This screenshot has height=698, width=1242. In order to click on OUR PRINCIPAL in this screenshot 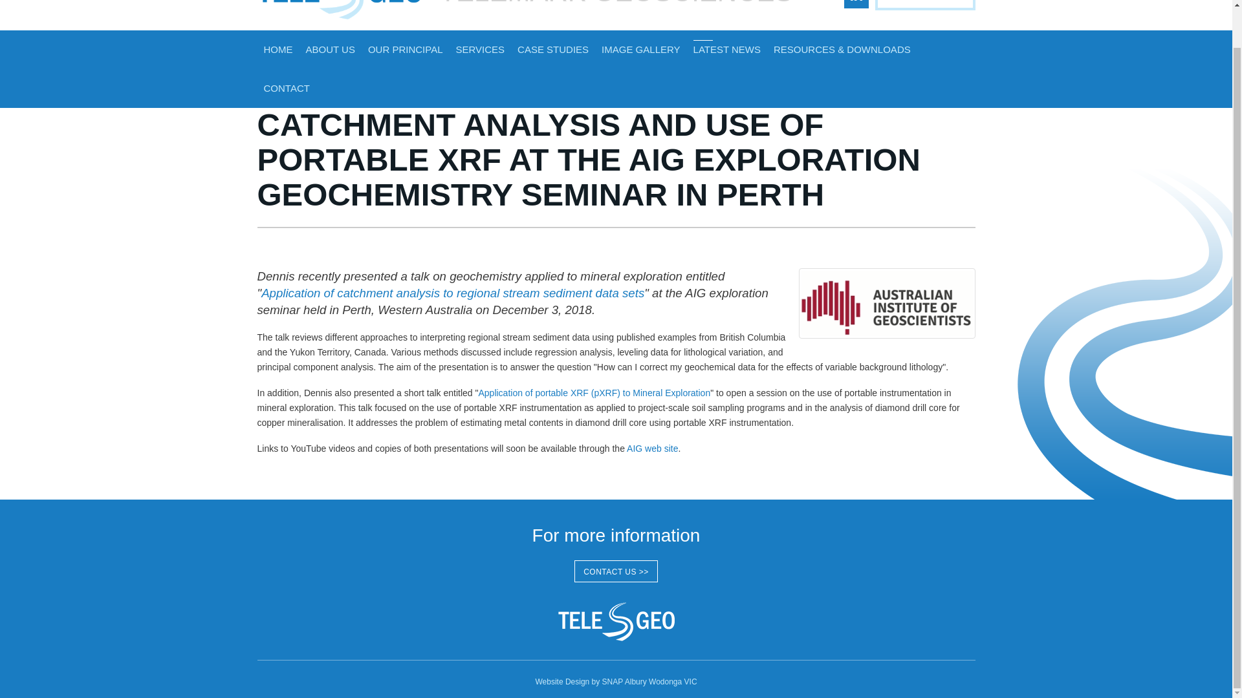, I will do `click(405, 49)`.